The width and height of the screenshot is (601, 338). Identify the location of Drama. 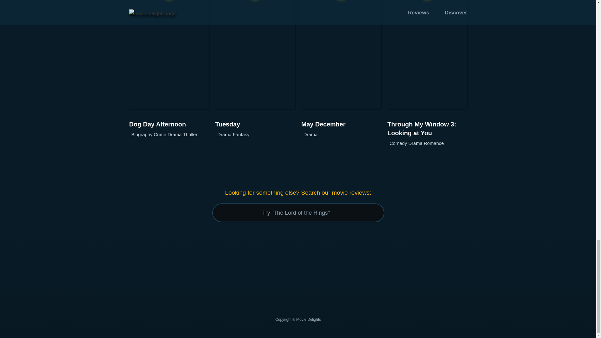
(415, 143).